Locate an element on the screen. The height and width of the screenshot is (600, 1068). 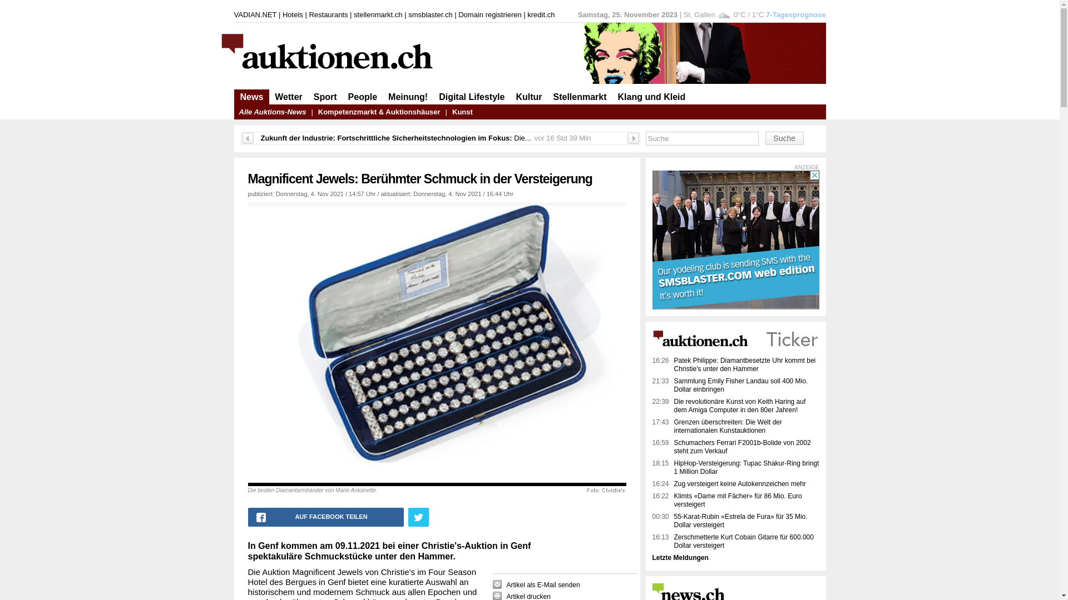
smsblaster.ch is located at coordinates (431, 14).